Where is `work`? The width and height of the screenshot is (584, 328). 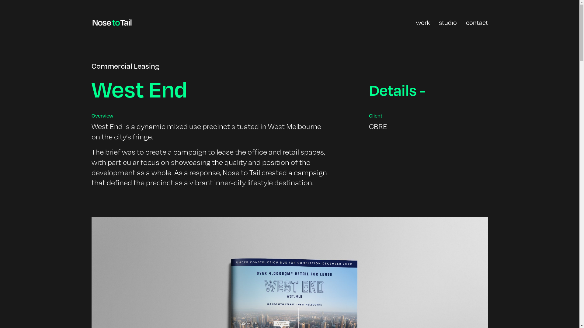 work is located at coordinates (423, 22).